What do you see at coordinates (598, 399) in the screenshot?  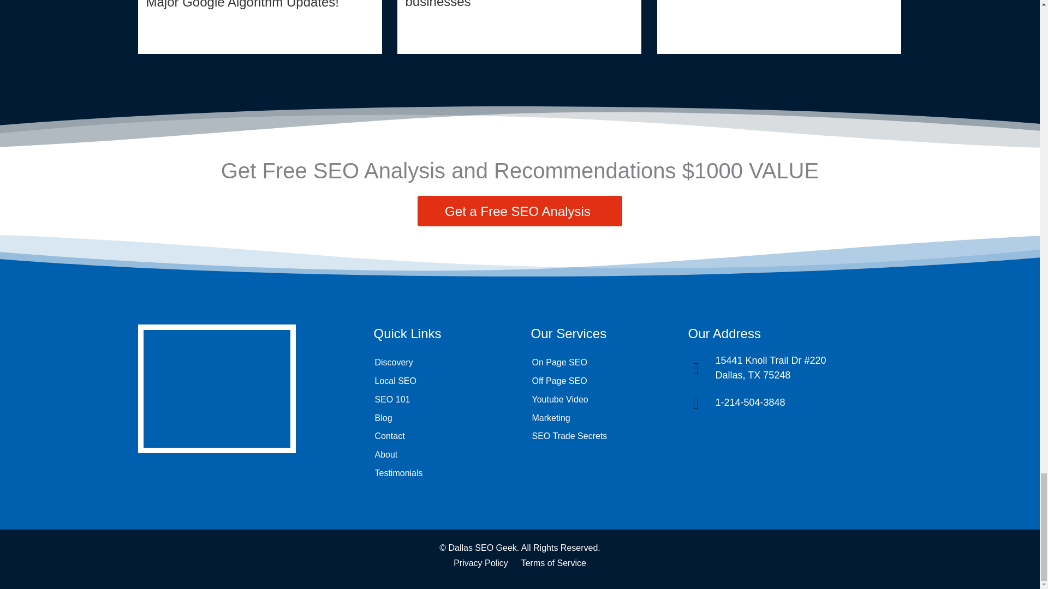 I see `Youtube Video` at bounding box center [598, 399].